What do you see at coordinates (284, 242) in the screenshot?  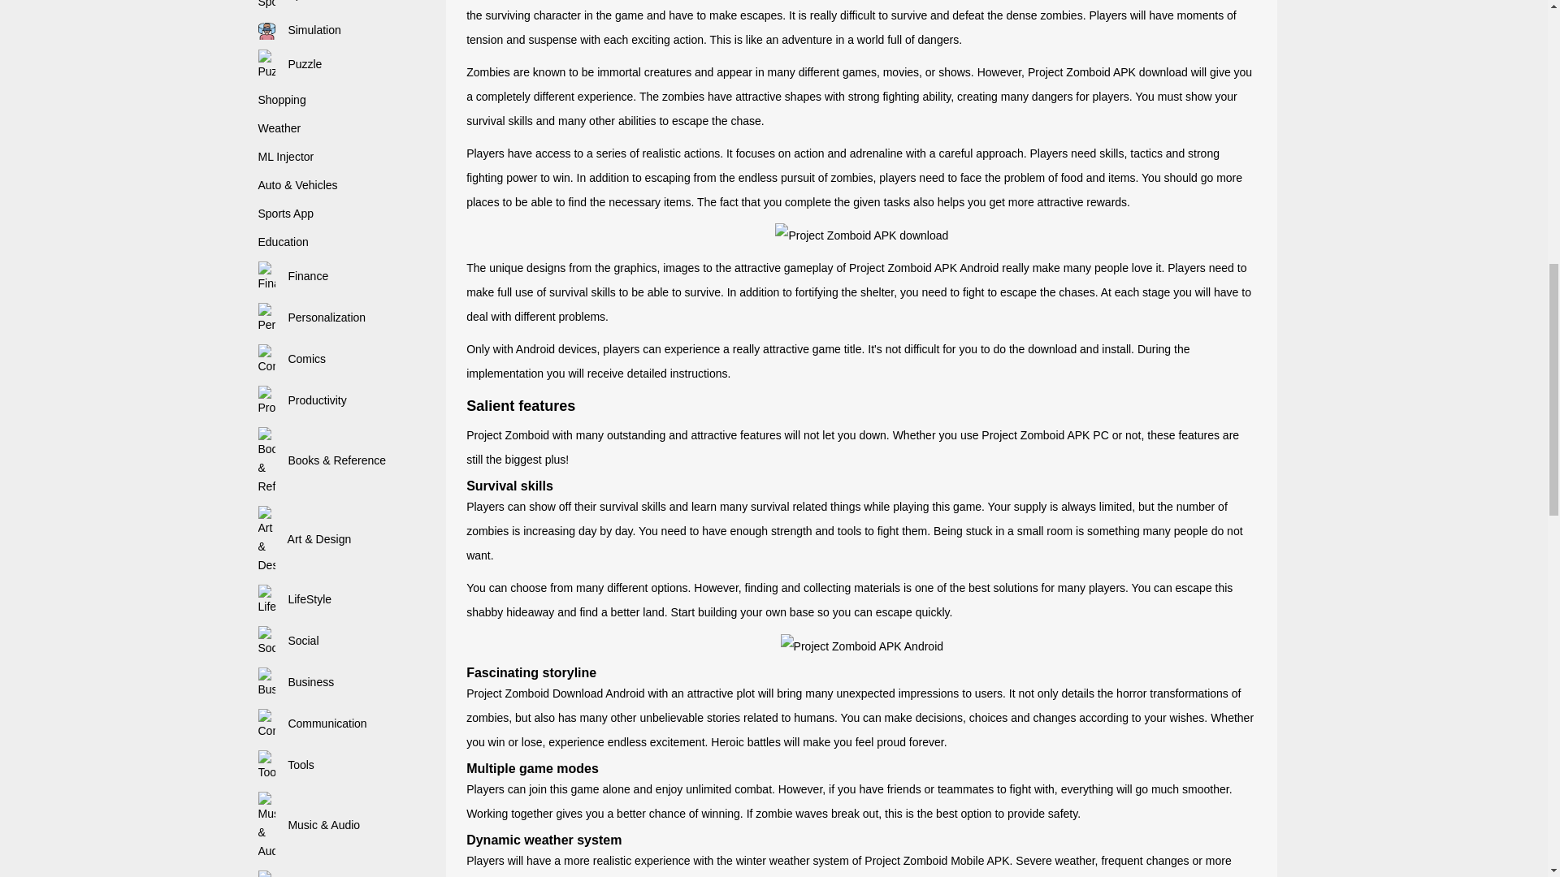 I see `Education` at bounding box center [284, 242].